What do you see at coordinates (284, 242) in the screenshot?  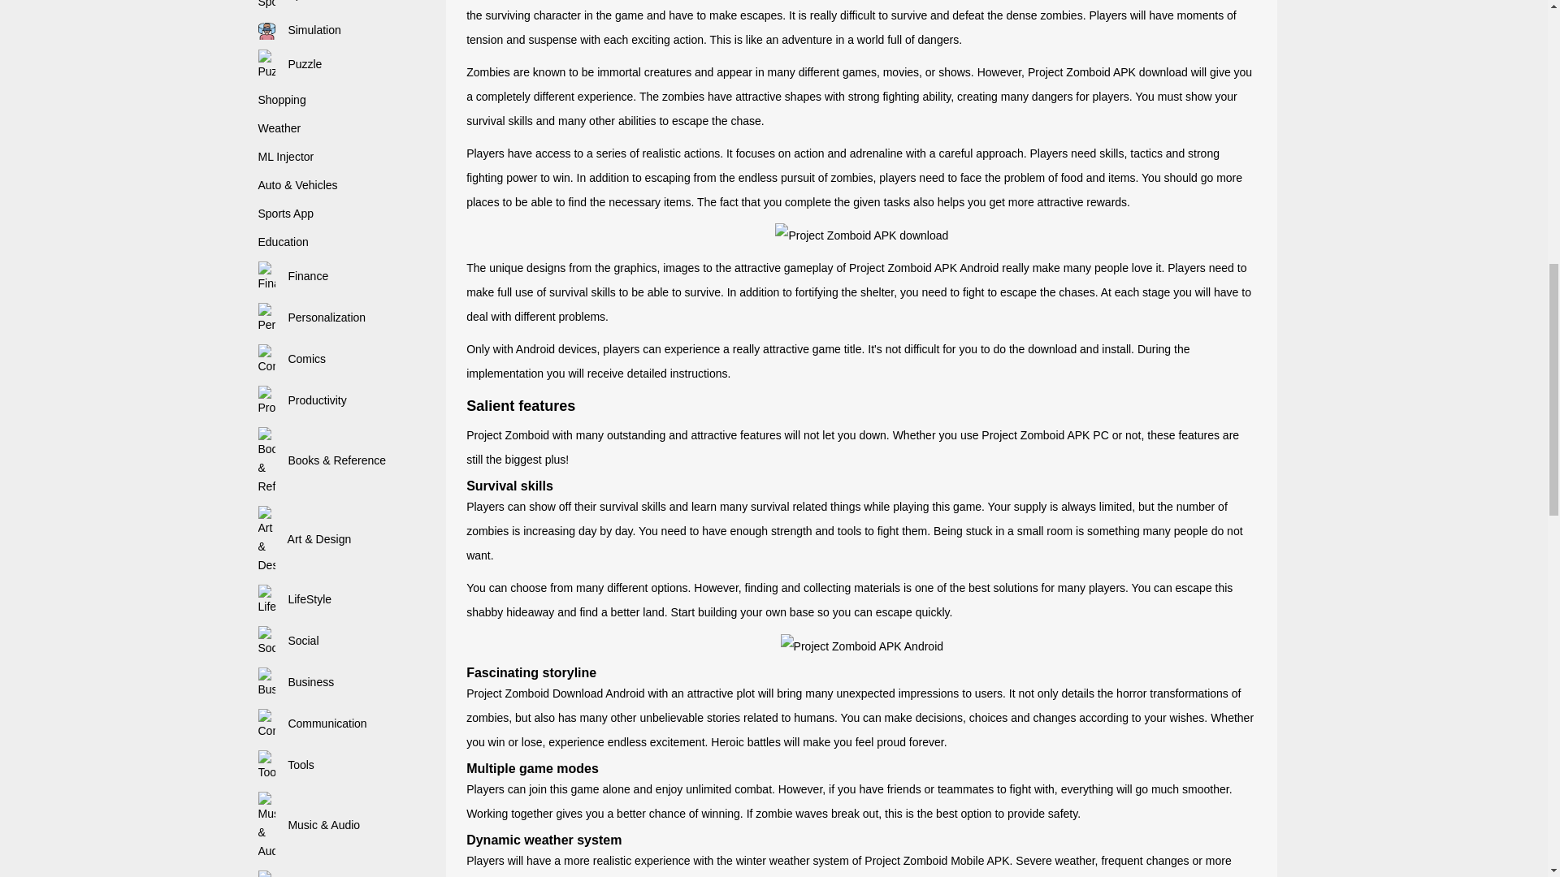 I see `Education` at bounding box center [284, 242].